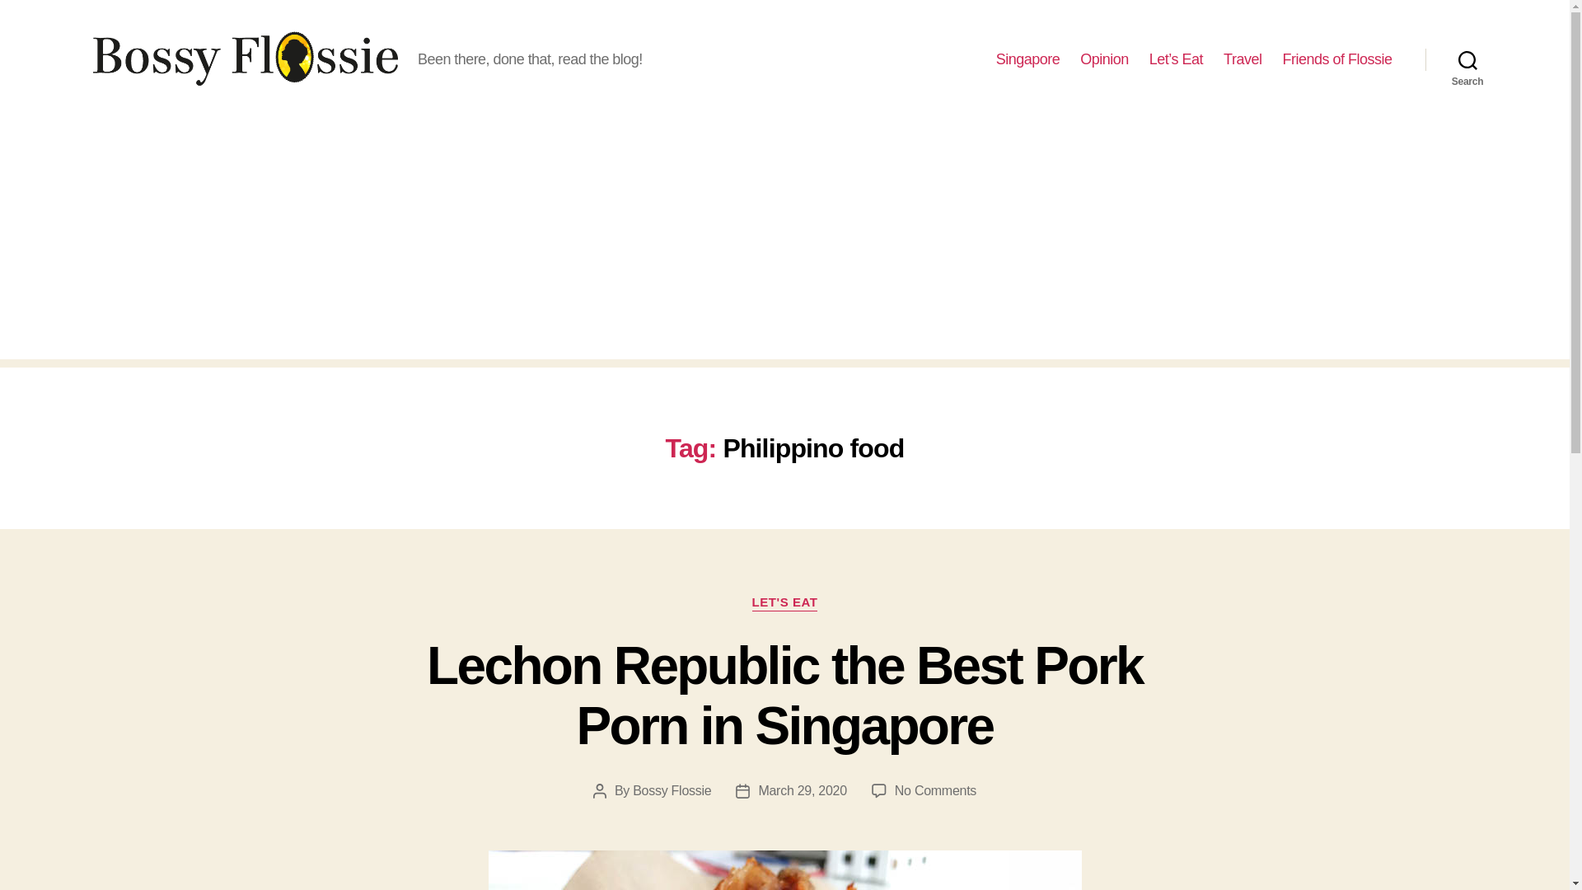  What do you see at coordinates (1467, 59) in the screenshot?
I see `Search` at bounding box center [1467, 59].